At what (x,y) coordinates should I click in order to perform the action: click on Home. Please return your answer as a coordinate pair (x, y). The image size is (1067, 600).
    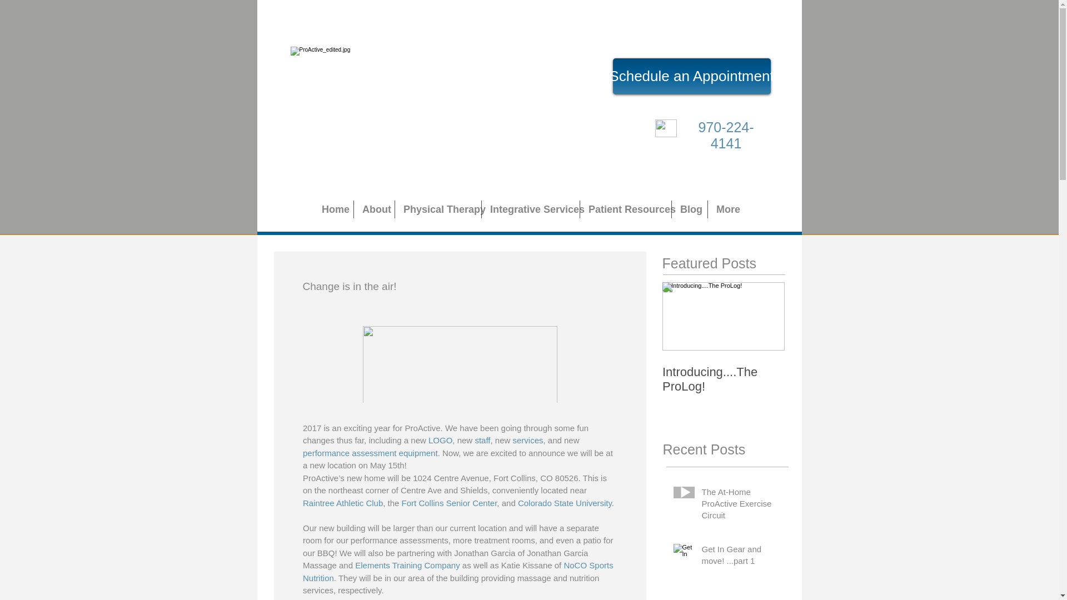
    Looking at the image, I should click on (333, 209).